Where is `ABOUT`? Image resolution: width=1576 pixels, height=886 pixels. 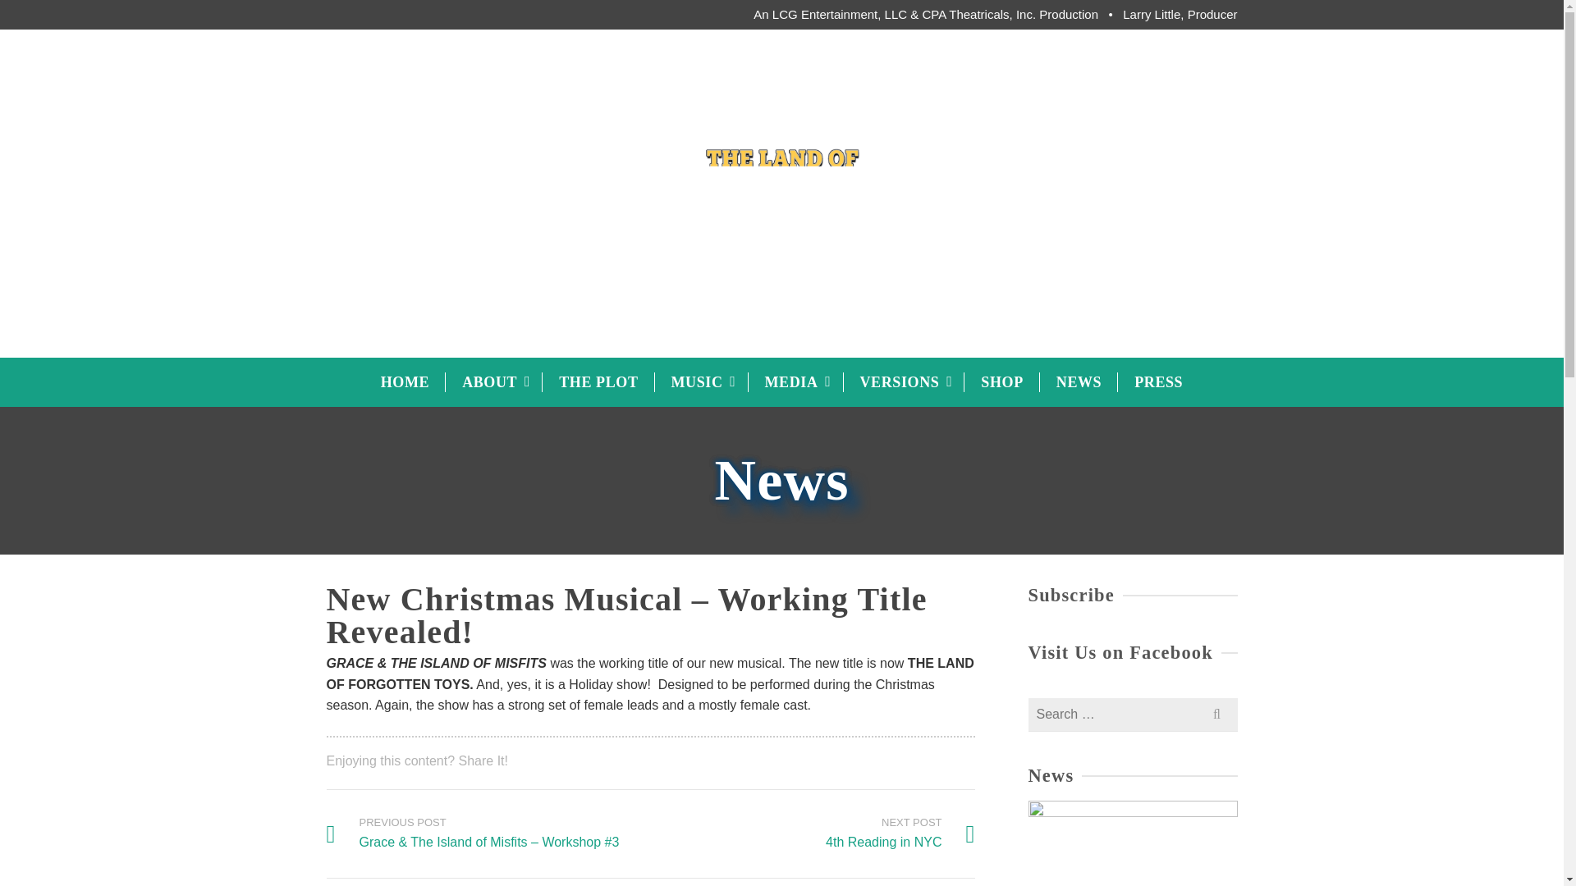 ABOUT is located at coordinates (900, 833).